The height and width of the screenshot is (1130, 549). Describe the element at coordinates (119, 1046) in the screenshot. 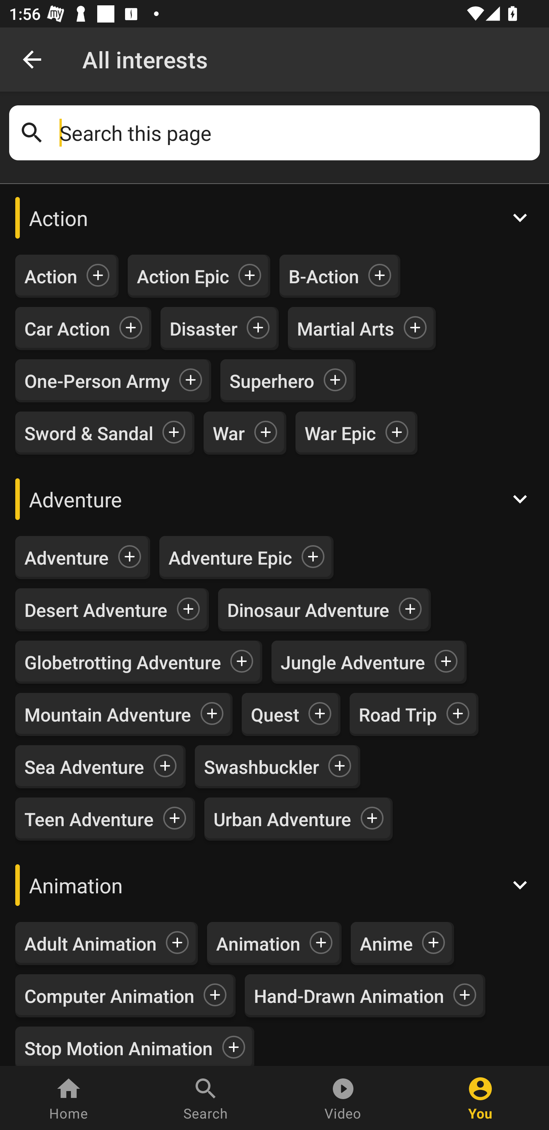

I see `Stop Motion Animation` at that location.